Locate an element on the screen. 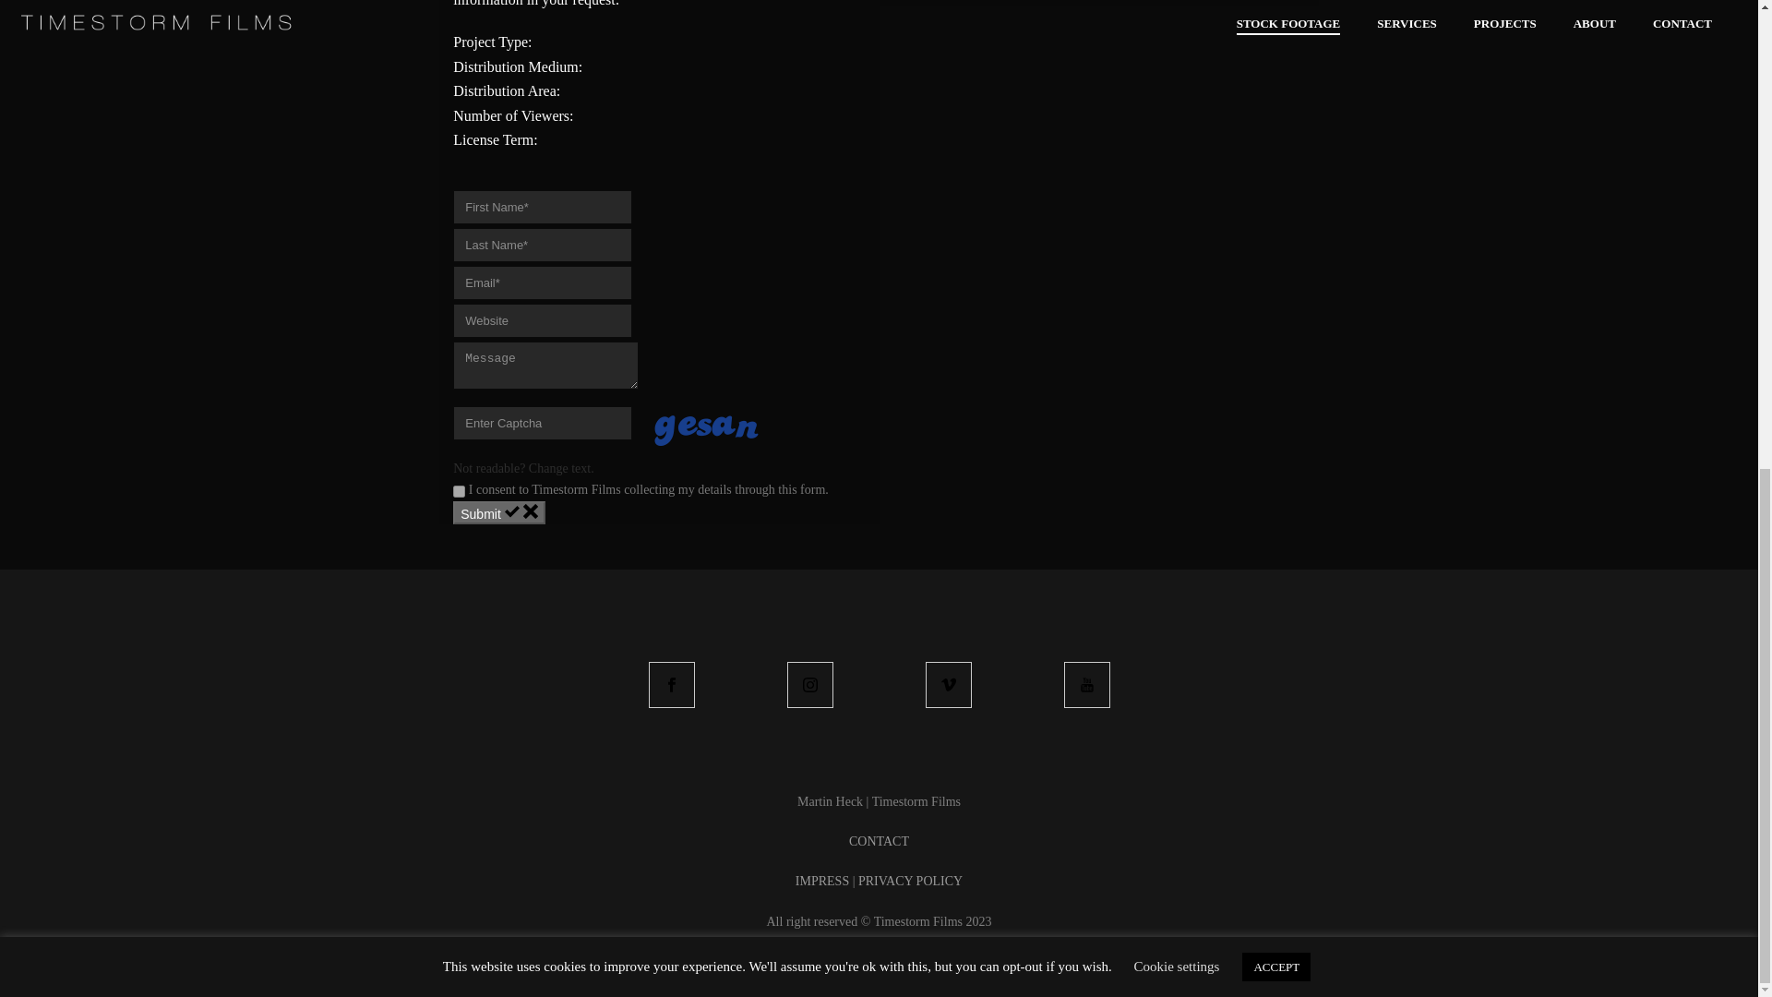 The width and height of the screenshot is (1772, 997). Cookie settings is located at coordinates (1177, 85).